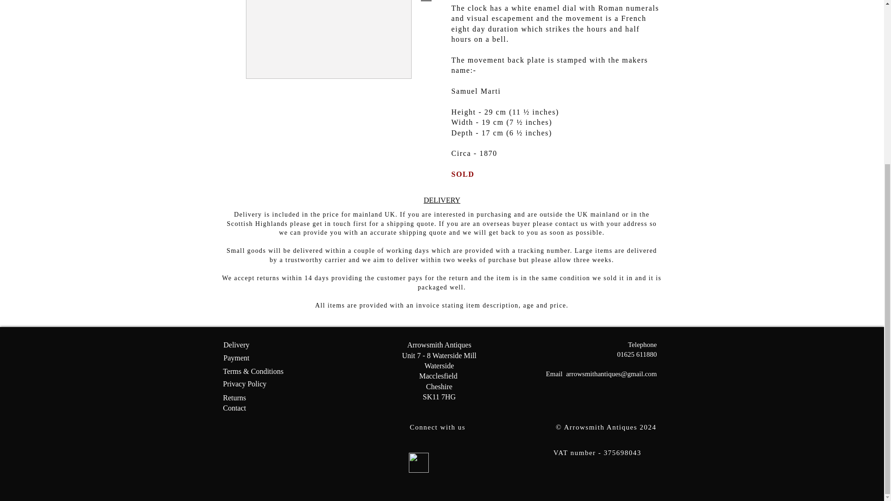 The width and height of the screenshot is (891, 501). What do you see at coordinates (234, 407) in the screenshot?
I see `Contact` at bounding box center [234, 407].